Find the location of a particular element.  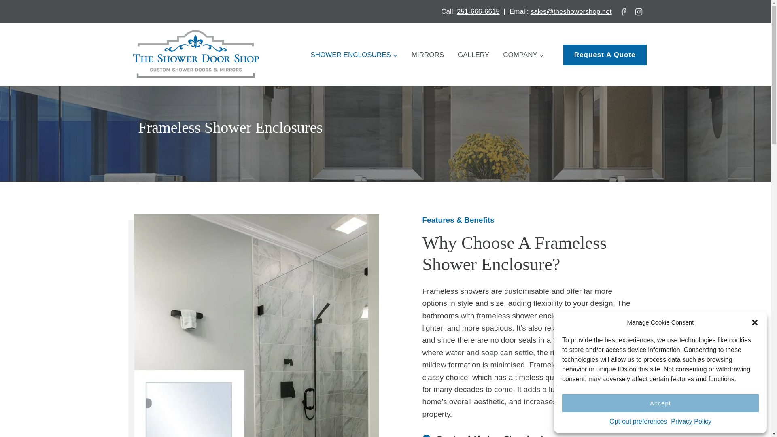

Accept is located at coordinates (660, 403).